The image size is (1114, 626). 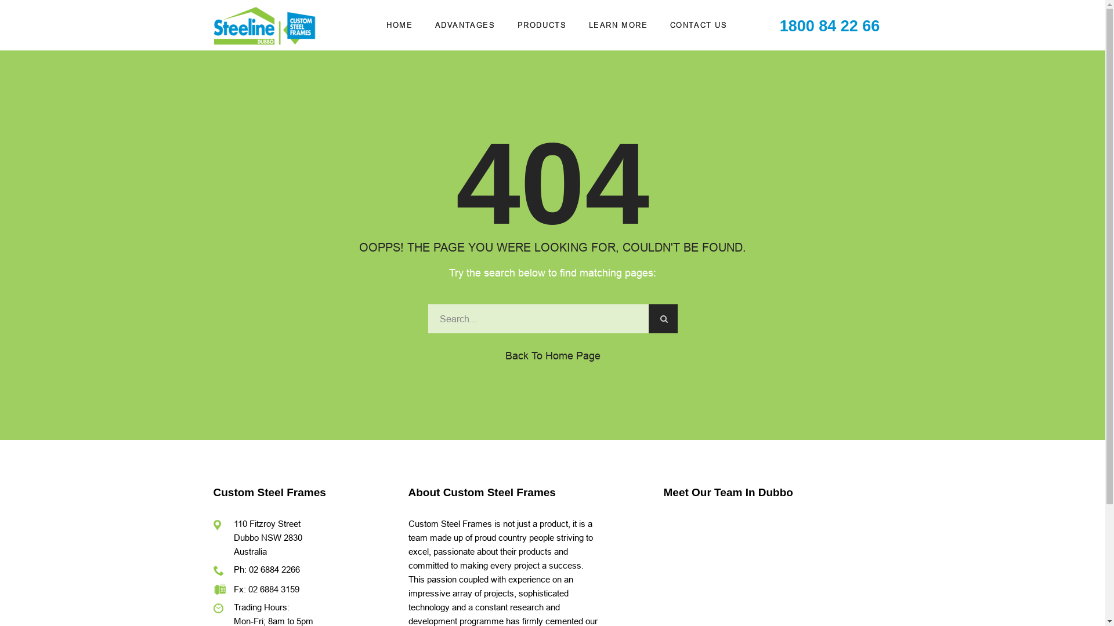 What do you see at coordinates (717, 150) in the screenshot?
I see `ARCHITECTS AND ENGINEERS` at bounding box center [717, 150].